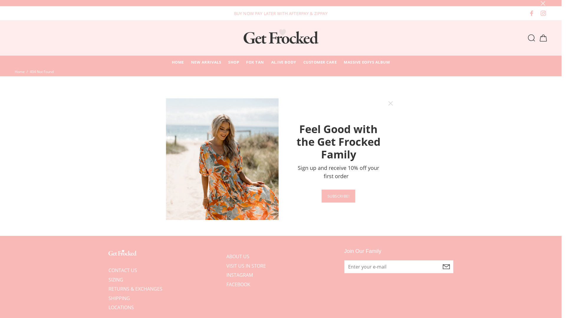  What do you see at coordinates (136, 289) in the screenshot?
I see `RETURNS & EXCHANGES` at bounding box center [136, 289].